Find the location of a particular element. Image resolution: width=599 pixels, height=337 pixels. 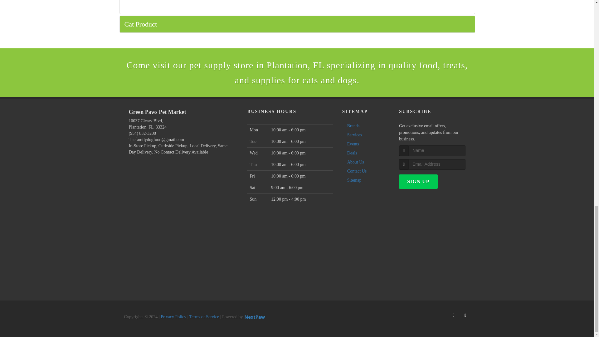

About Us is located at coordinates (354, 162).